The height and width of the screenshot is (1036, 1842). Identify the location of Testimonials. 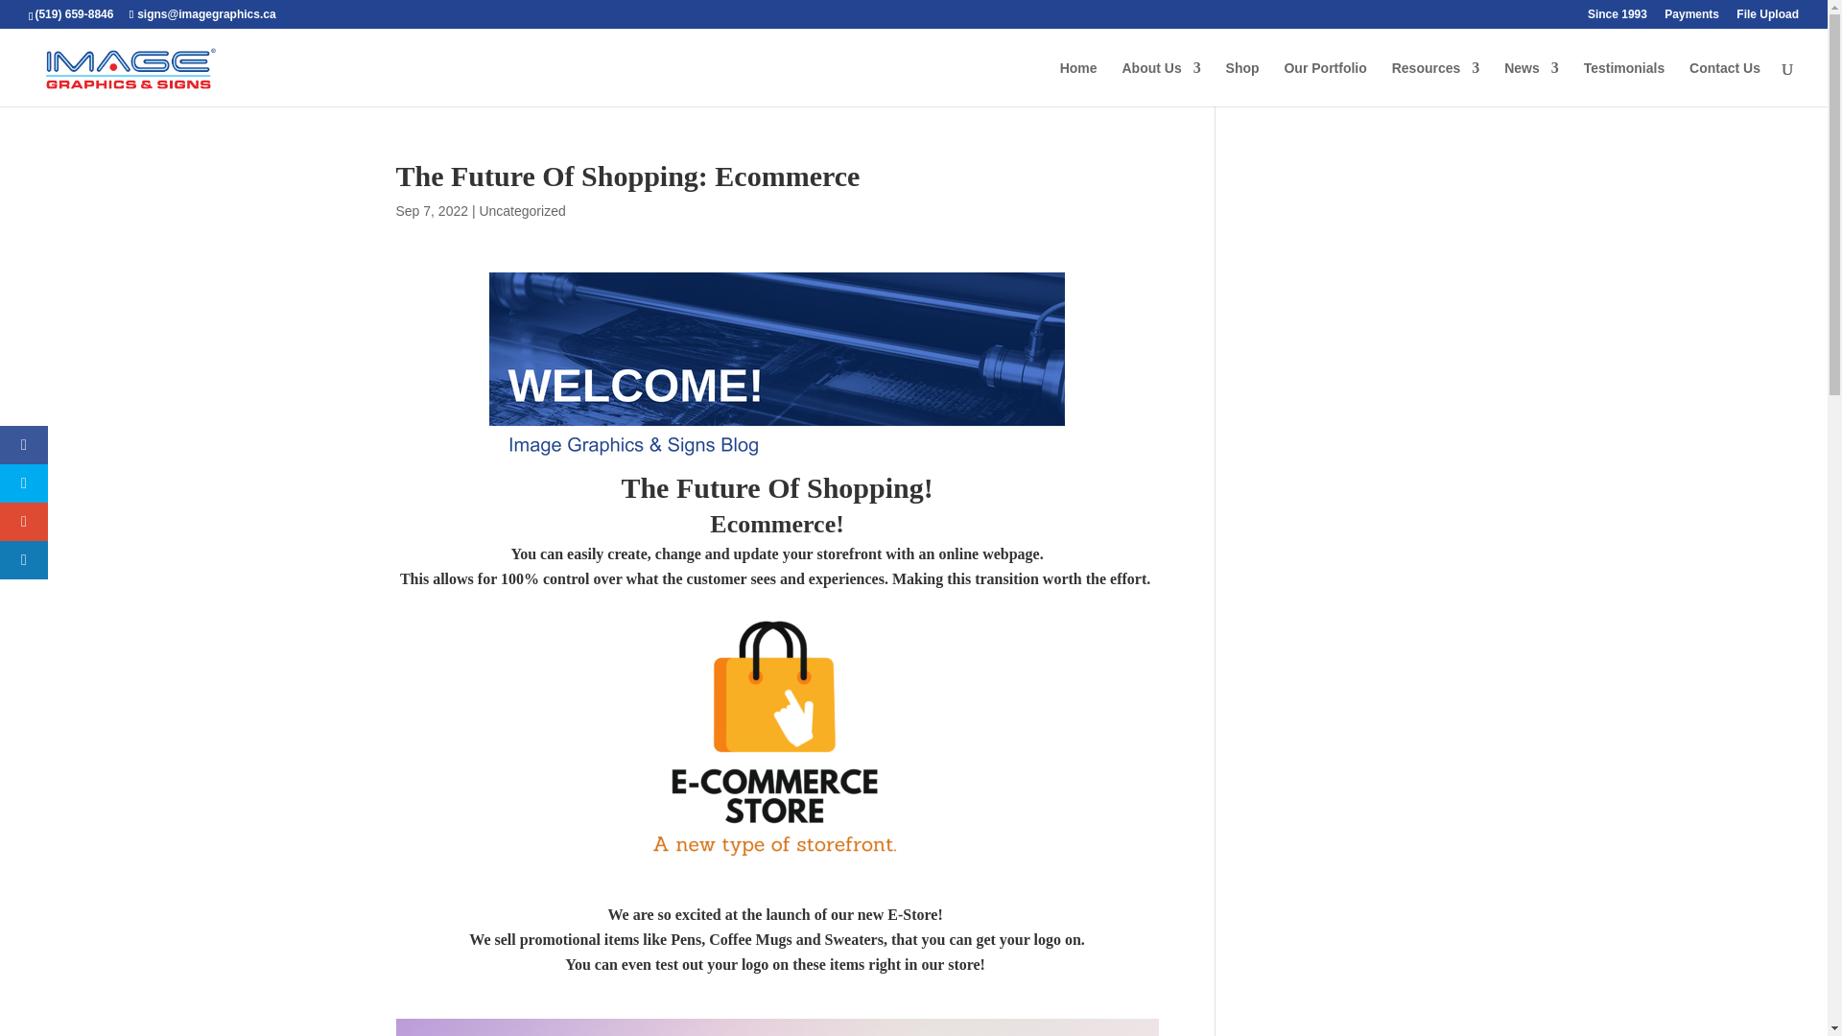
(1624, 83).